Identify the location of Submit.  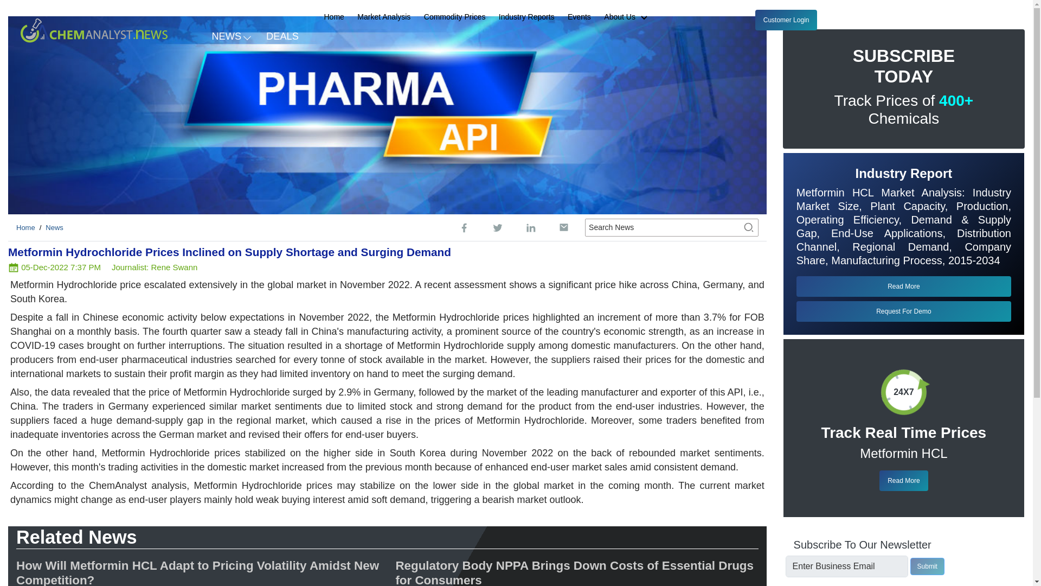
(927, 566).